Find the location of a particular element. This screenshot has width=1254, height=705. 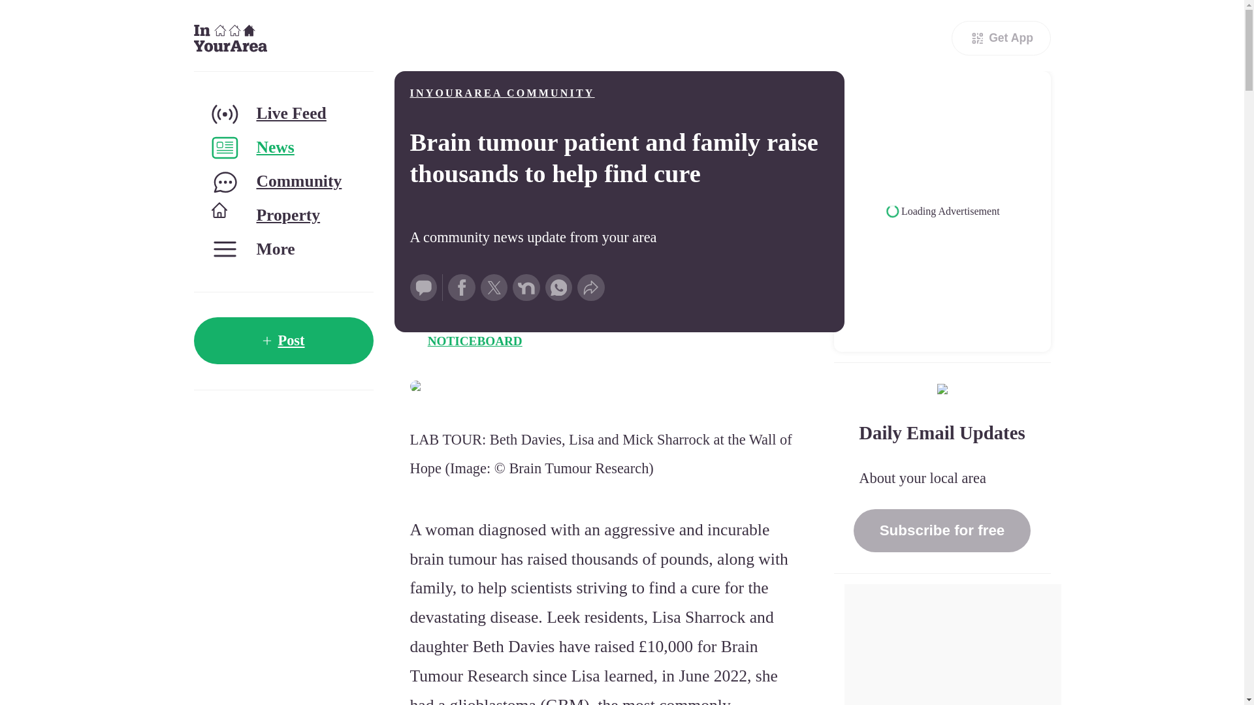

Live Feed is located at coordinates (282, 114).